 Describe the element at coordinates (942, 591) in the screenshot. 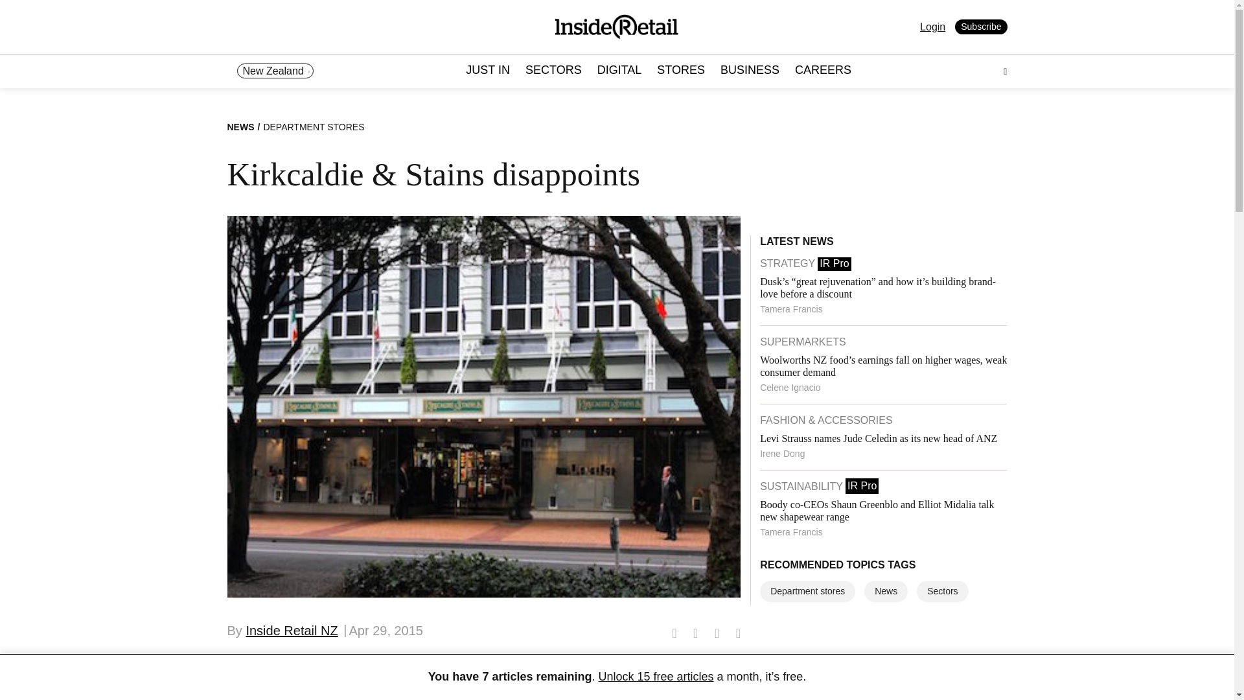

I see `Sectors` at that location.